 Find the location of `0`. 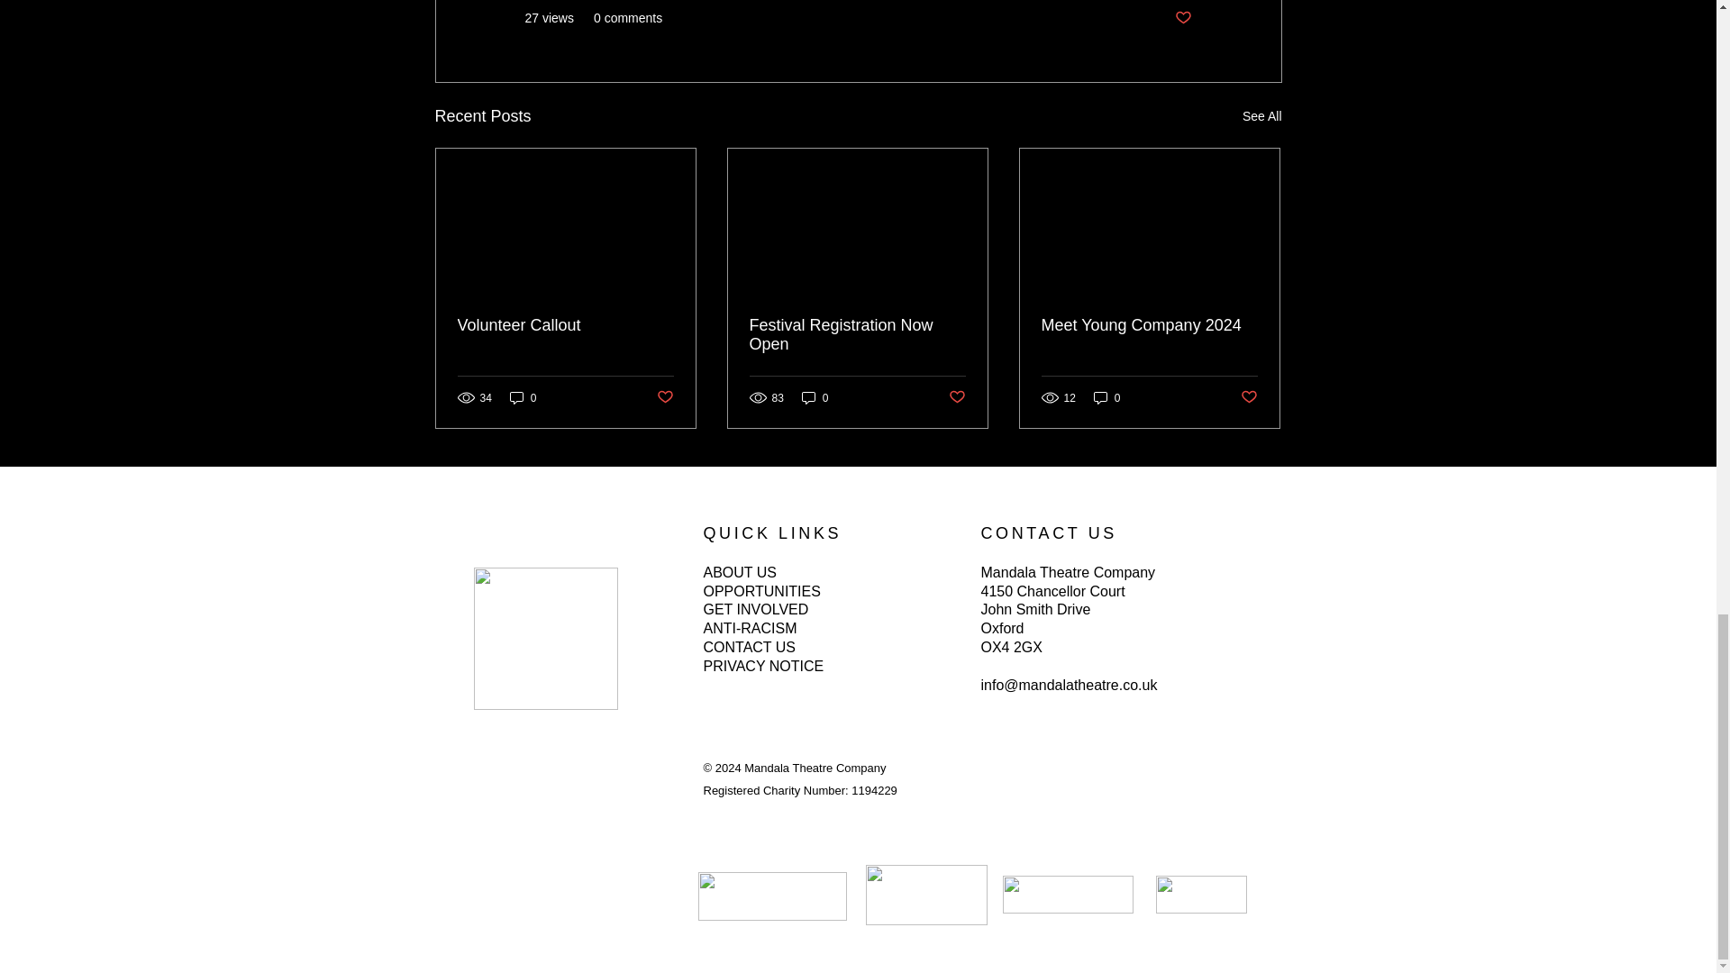

0 is located at coordinates (815, 398).